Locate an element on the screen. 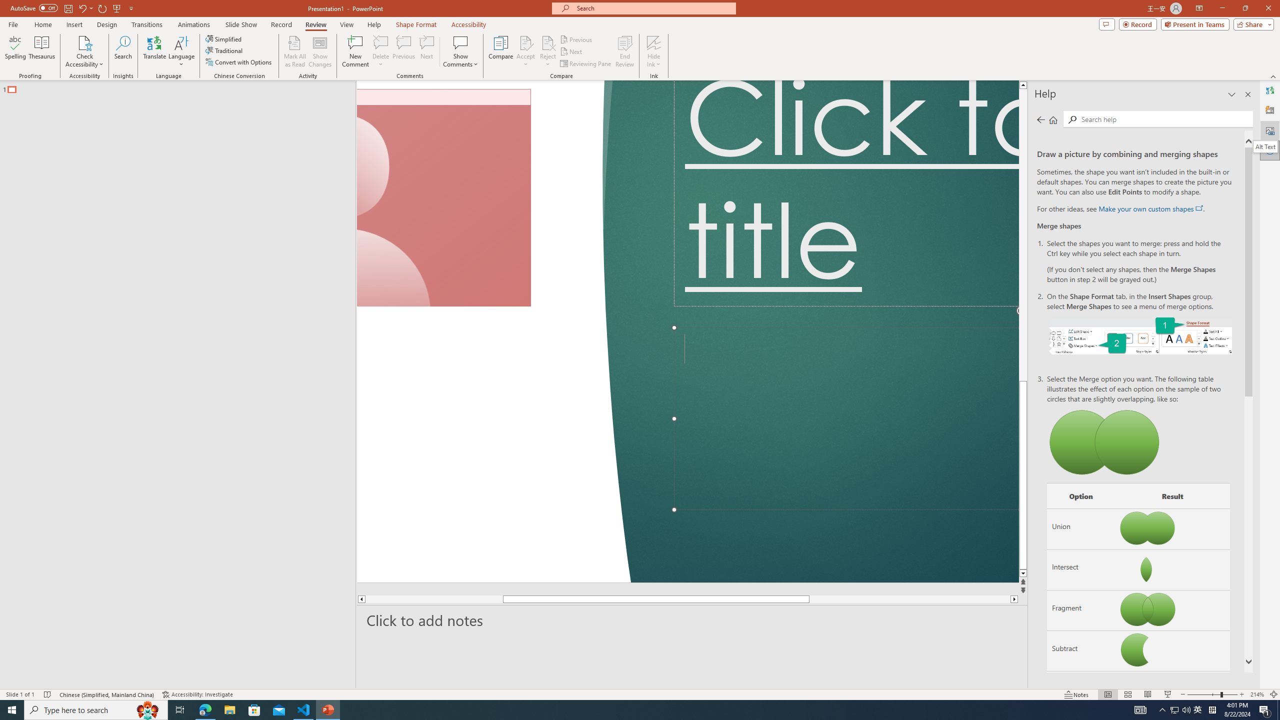 The height and width of the screenshot is (720, 1280). Present in Teams is located at coordinates (1195, 24).